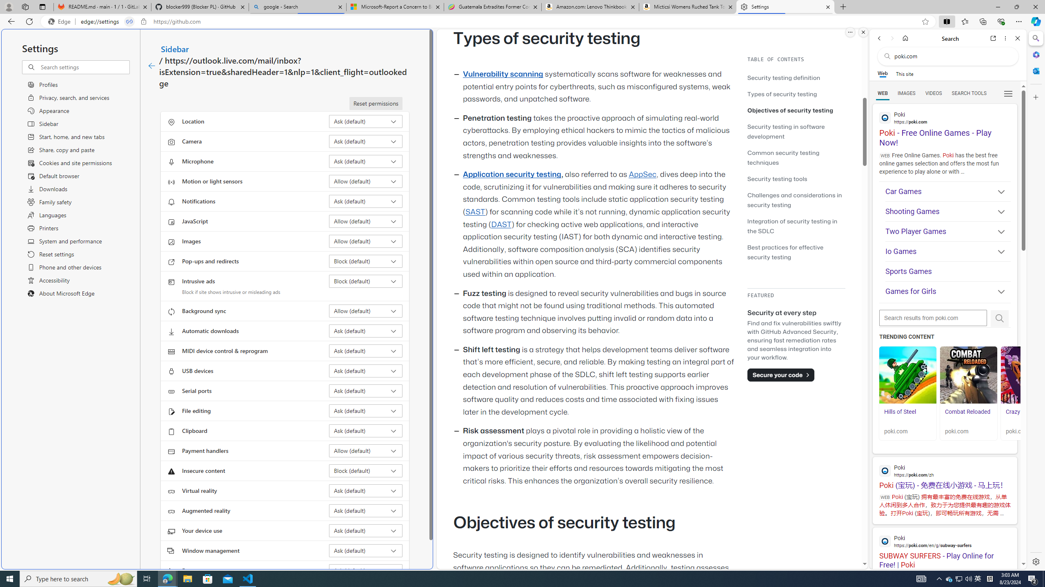  What do you see at coordinates (512, 174) in the screenshot?
I see `Application security testing` at bounding box center [512, 174].